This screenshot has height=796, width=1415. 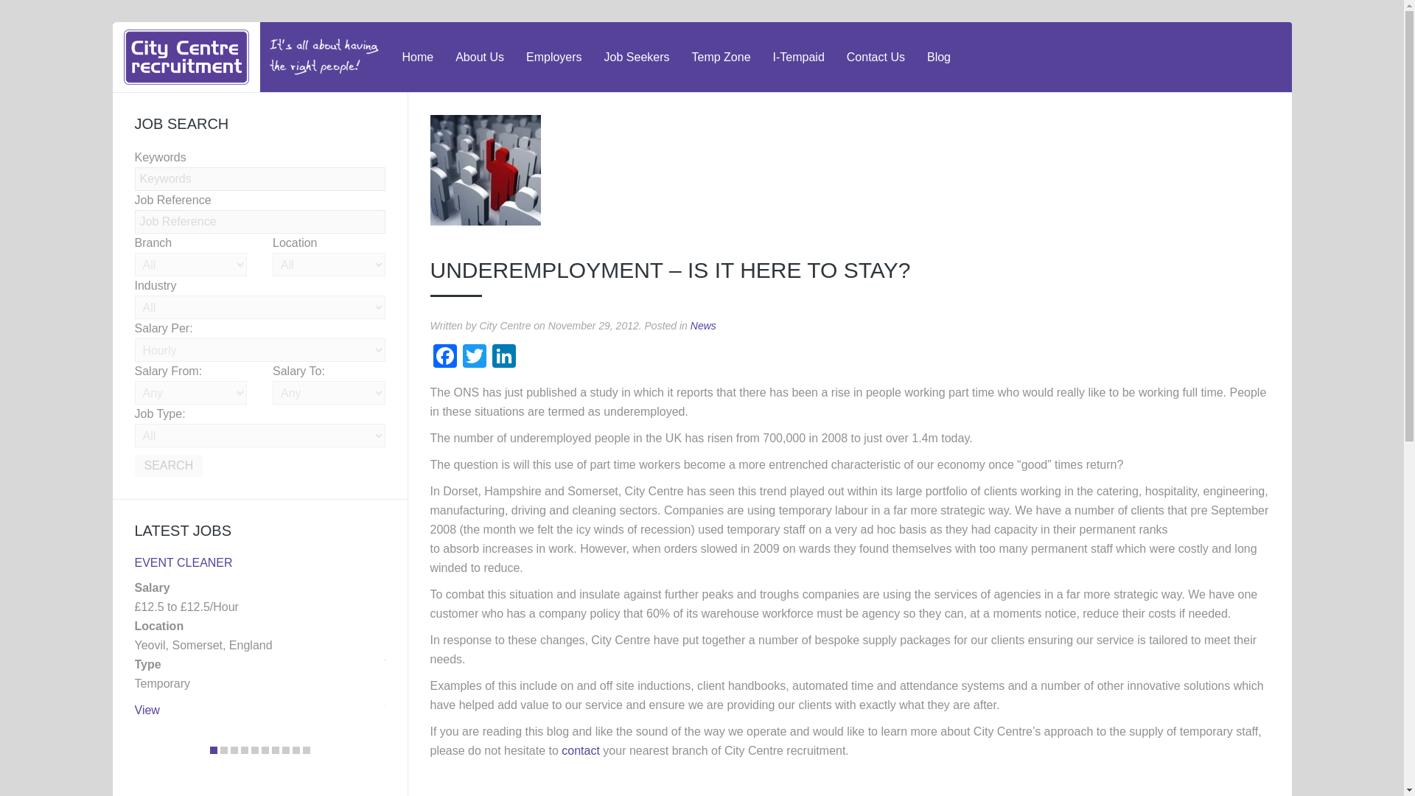 What do you see at coordinates (146, 710) in the screenshot?
I see `Event Cleaner` at bounding box center [146, 710].